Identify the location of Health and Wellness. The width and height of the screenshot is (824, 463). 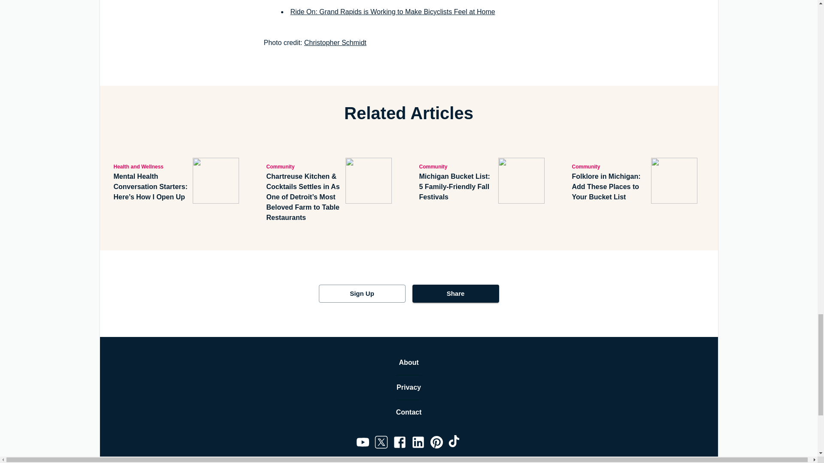
(151, 166).